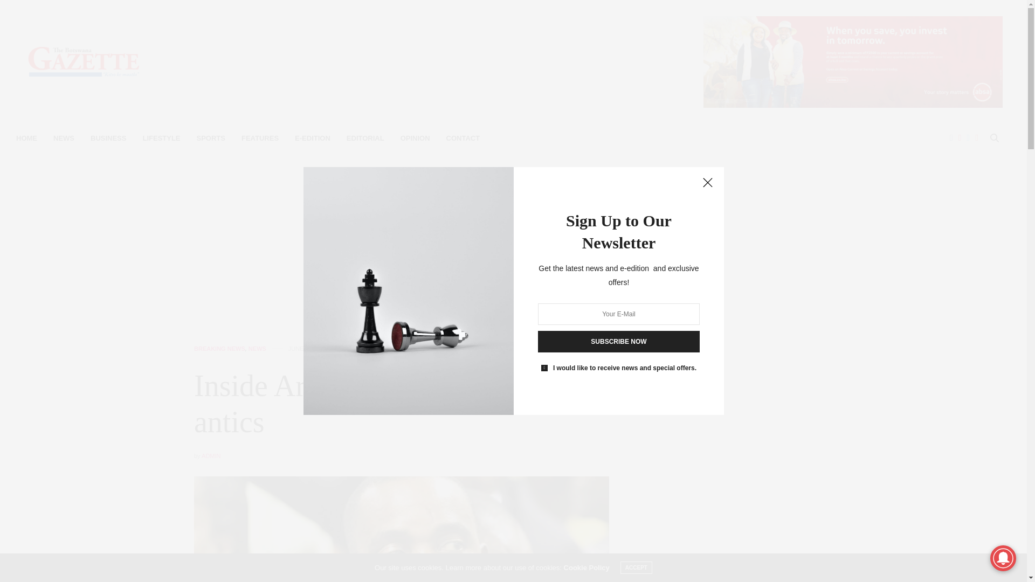 The width and height of the screenshot is (1035, 582). What do you see at coordinates (463, 138) in the screenshot?
I see `CONTACT` at bounding box center [463, 138].